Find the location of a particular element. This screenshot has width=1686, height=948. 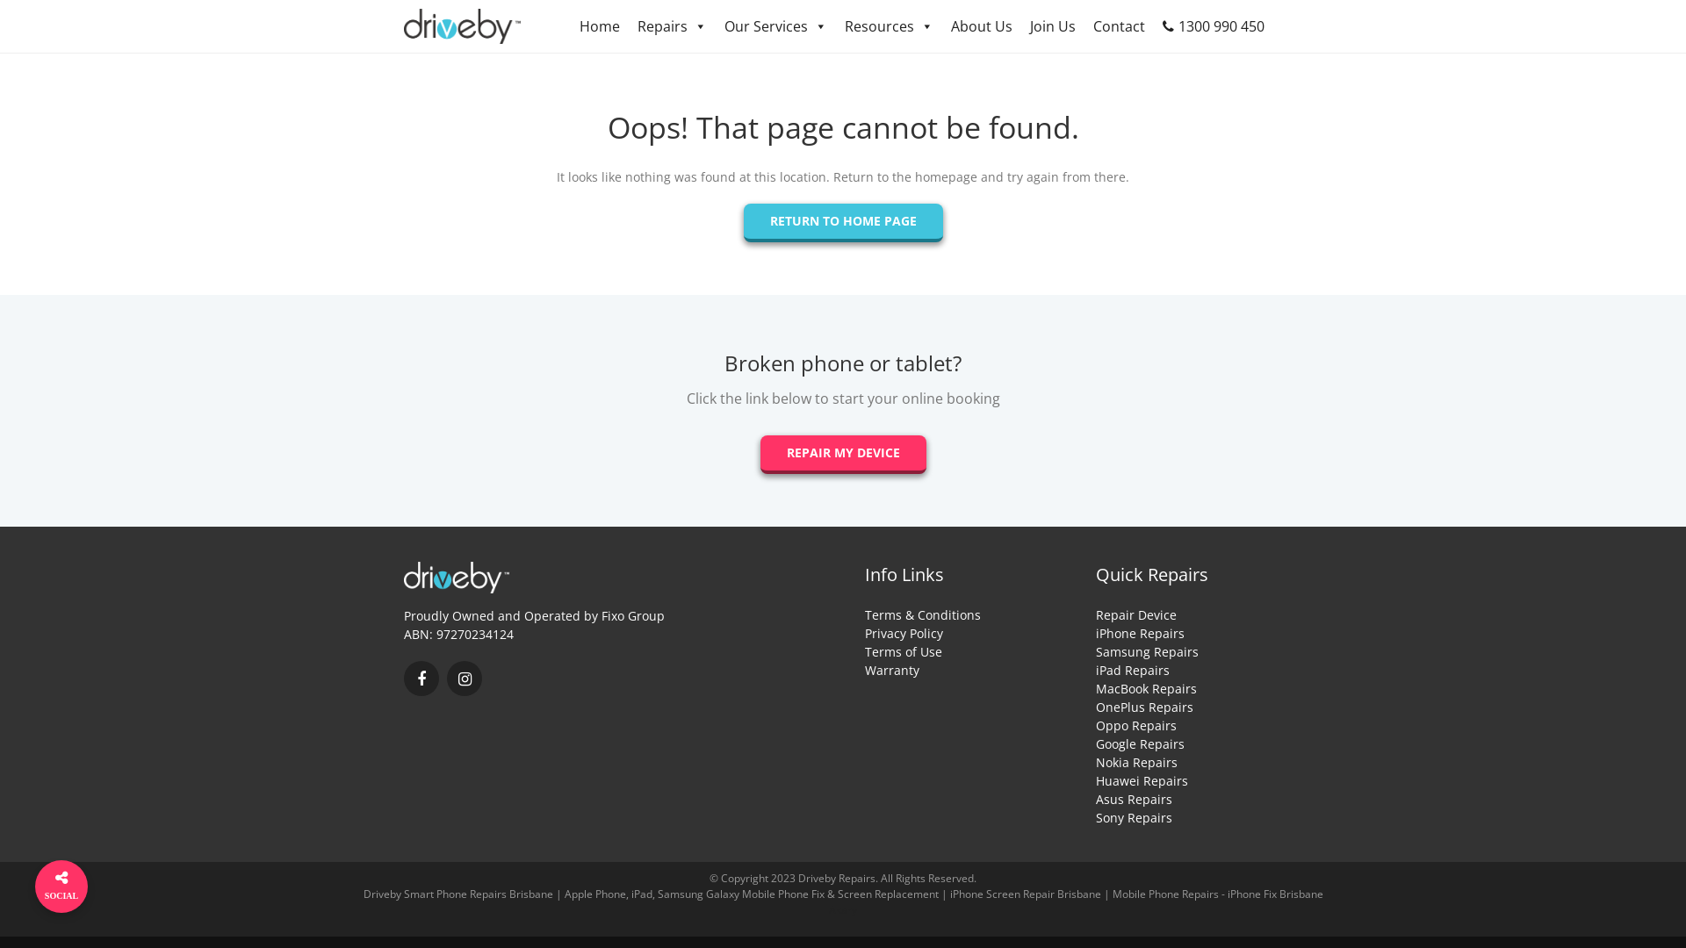

Contact is located at coordinates (1119, 26).